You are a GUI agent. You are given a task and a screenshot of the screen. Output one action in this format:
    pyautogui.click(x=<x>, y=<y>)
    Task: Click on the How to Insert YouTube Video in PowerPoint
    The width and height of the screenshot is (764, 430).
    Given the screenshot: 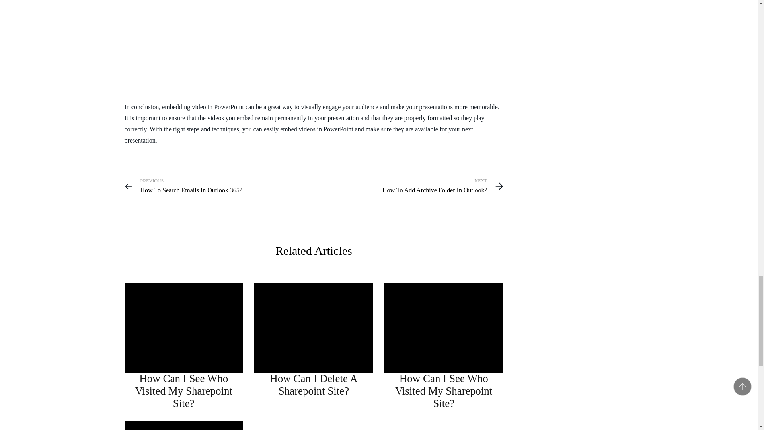 What is the action you would take?
    pyautogui.click(x=235, y=49)
    